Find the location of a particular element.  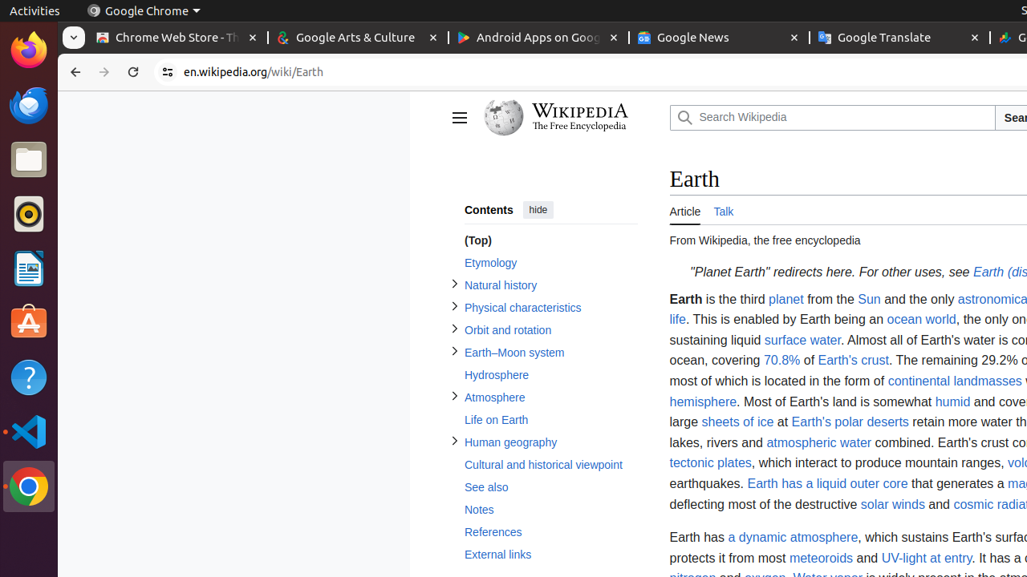

Toggle Earth–Moon system subsection is located at coordinates (454, 351).